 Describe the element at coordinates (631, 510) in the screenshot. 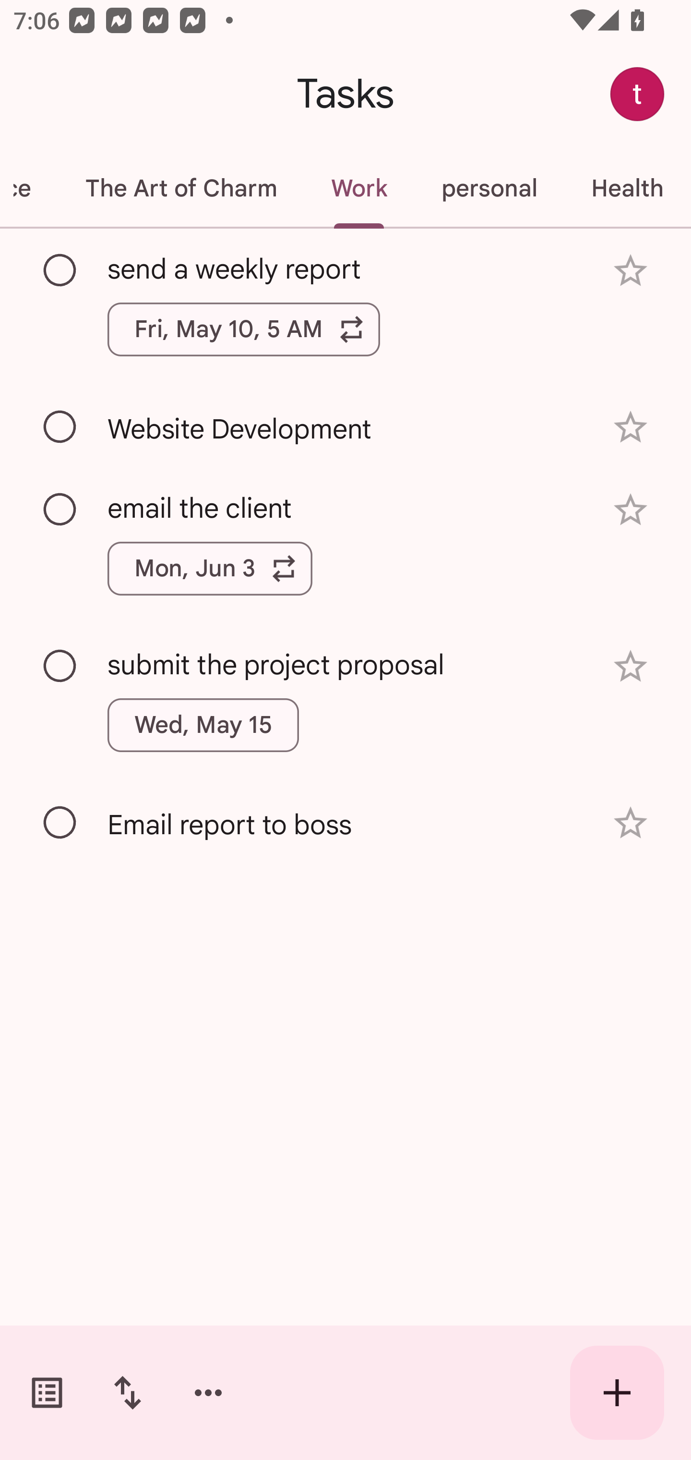

I see `Add star` at that location.